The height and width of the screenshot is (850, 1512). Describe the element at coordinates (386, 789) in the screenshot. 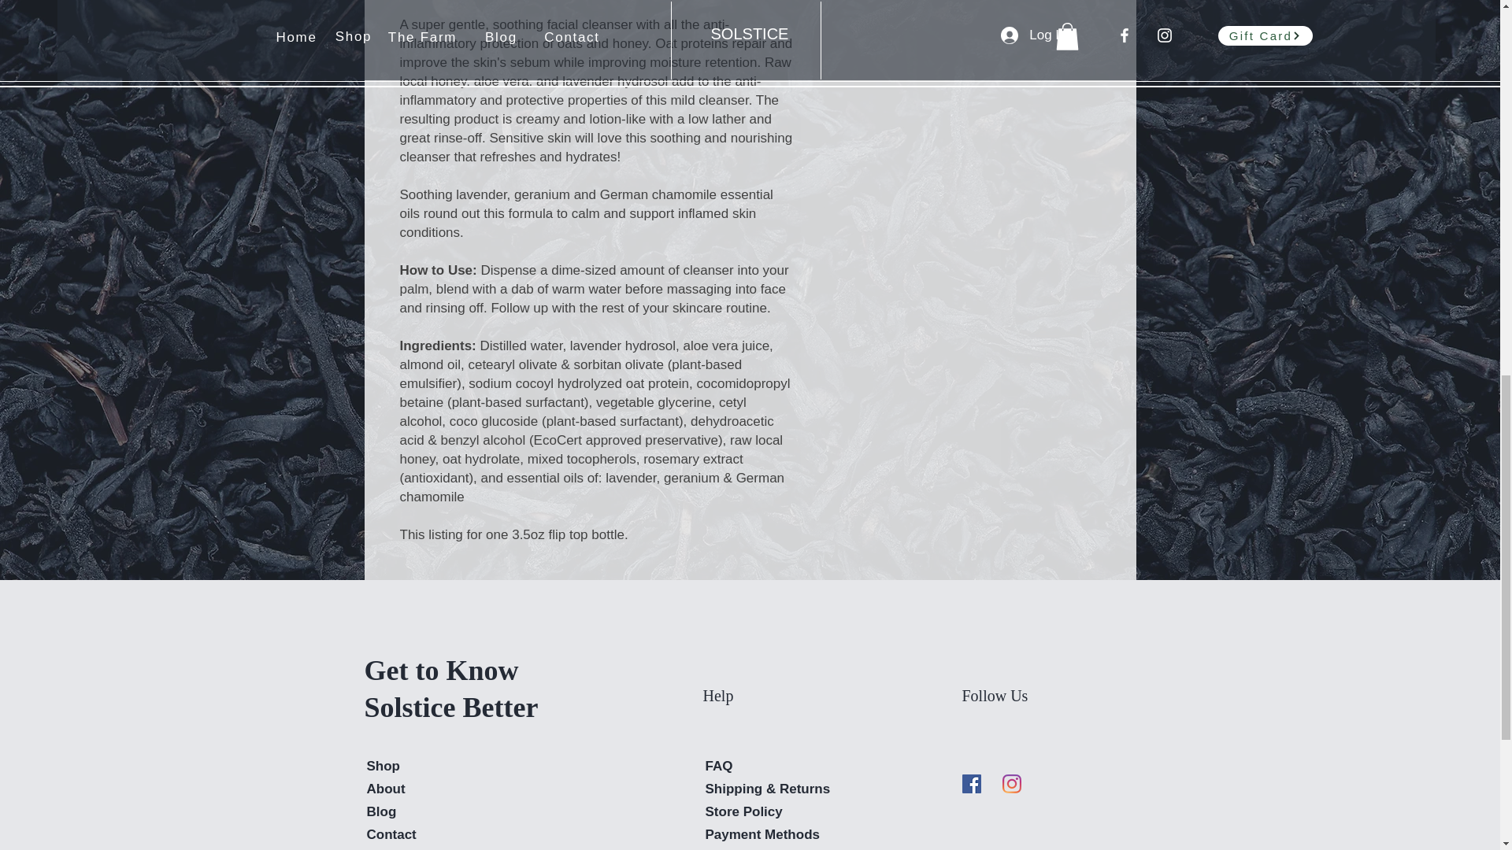

I see `About` at that location.